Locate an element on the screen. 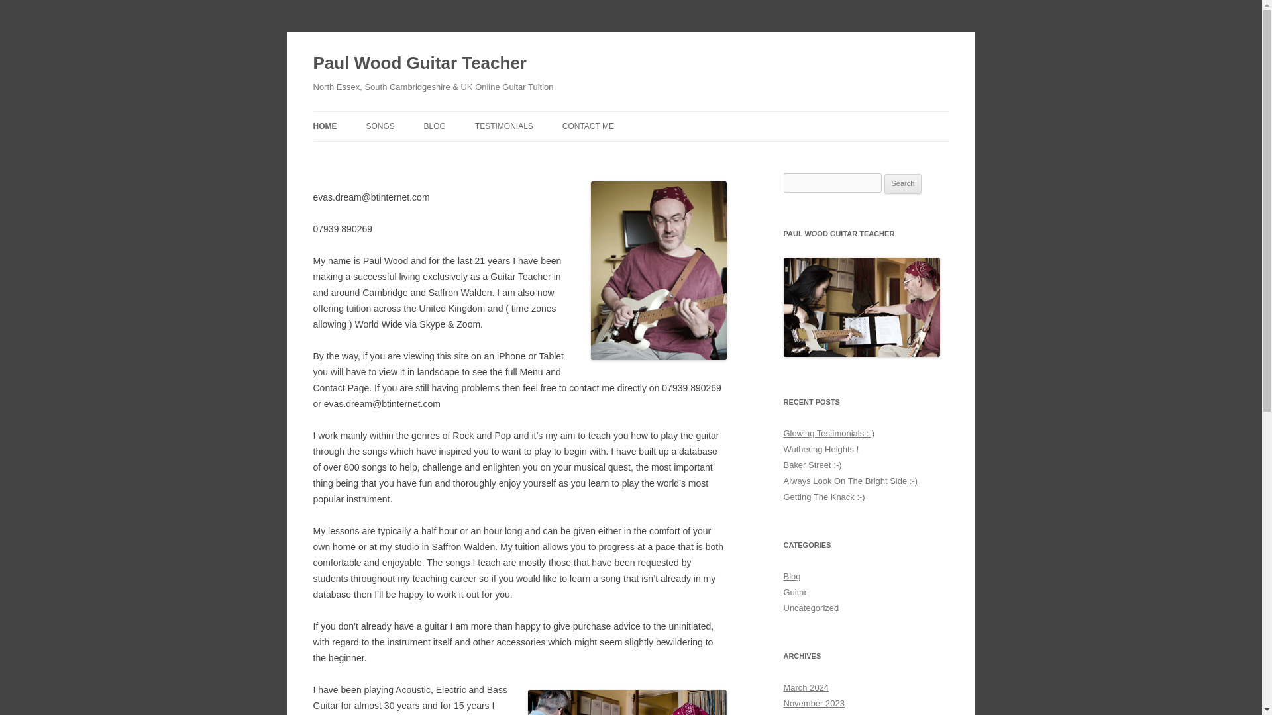 The height and width of the screenshot is (715, 1272). SONGS is located at coordinates (380, 126).